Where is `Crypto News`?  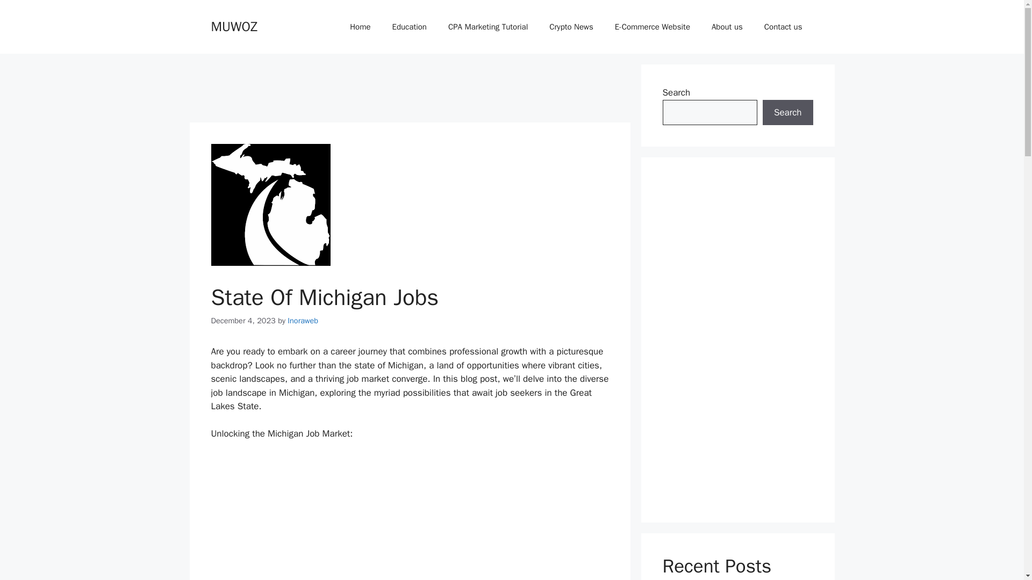 Crypto News is located at coordinates (571, 27).